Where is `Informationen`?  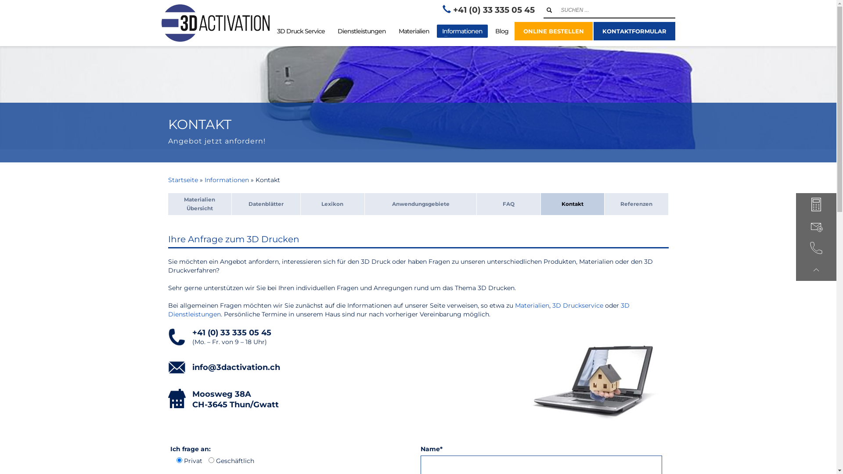
Informationen is located at coordinates (462, 31).